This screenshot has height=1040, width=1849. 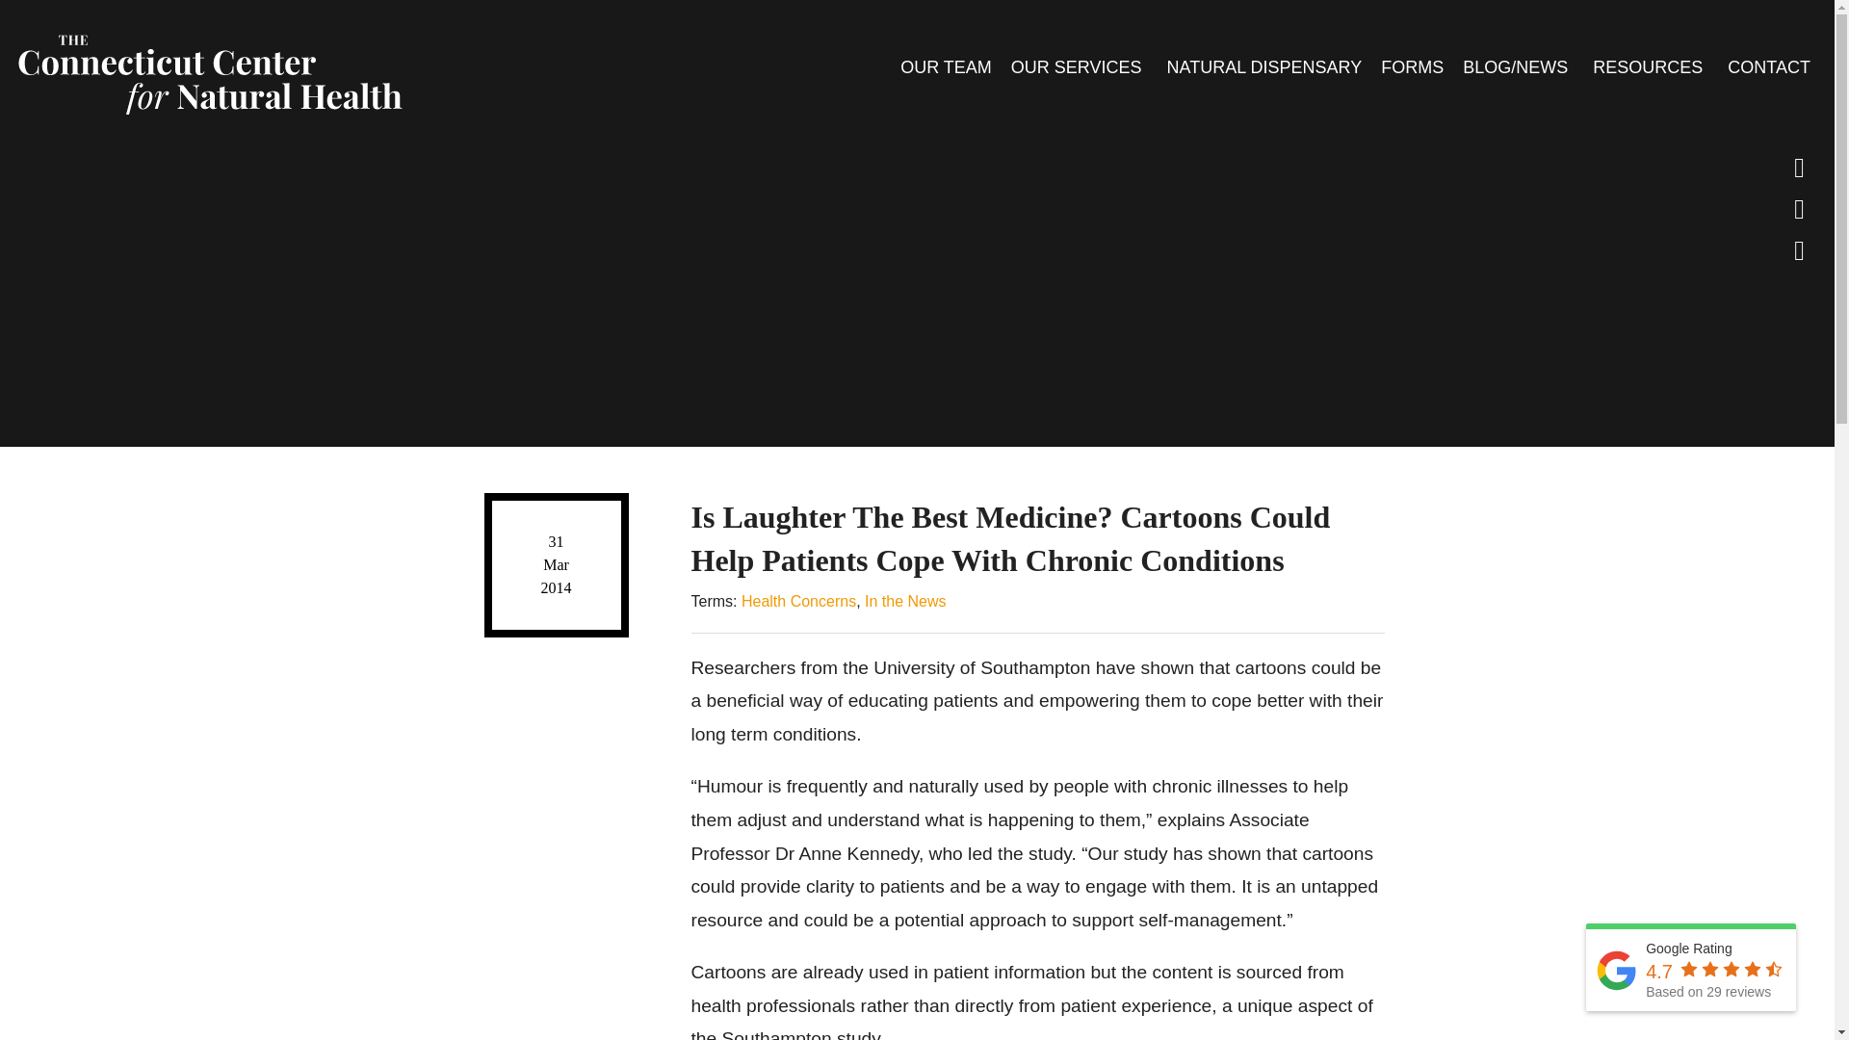 I want to click on OUR SERVICES, so click(x=1079, y=66).